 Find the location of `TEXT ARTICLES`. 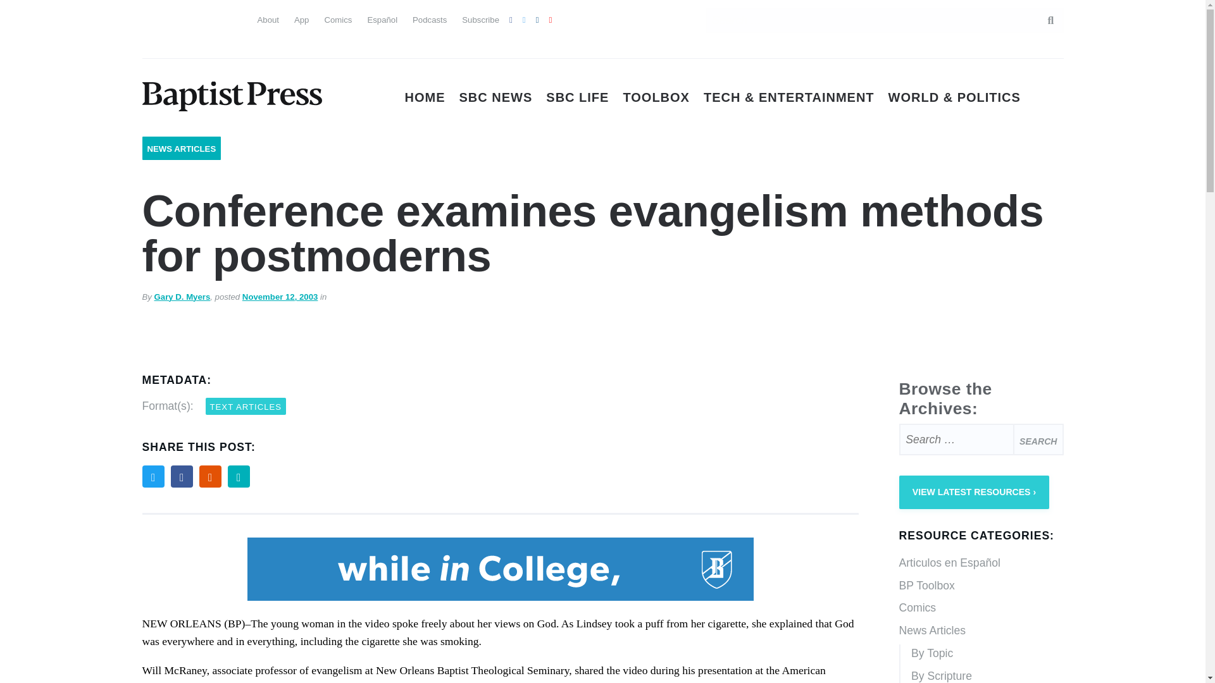

TEXT ARTICLES is located at coordinates (246, 406).